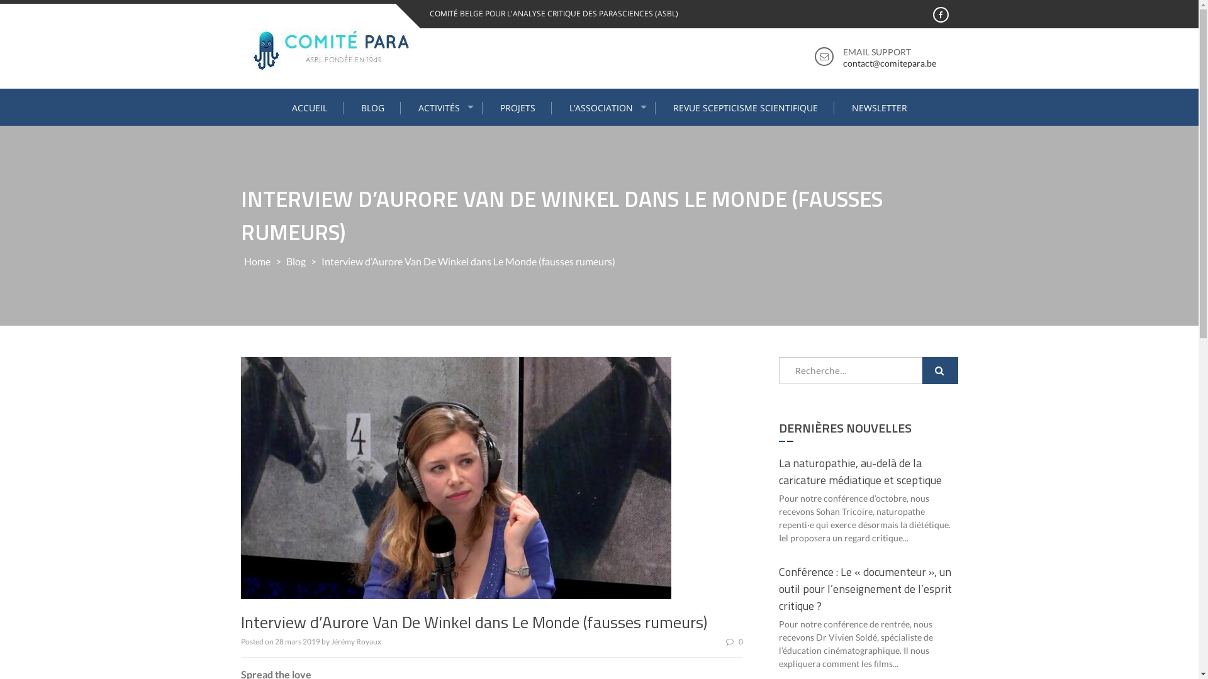 The width and height of the screenshot is (1208, 679). Describe the element at coordinates (745, 108) in the screenshot. I see `REVUE SCEPTICISME SCIENTIFIQUE` at that location.